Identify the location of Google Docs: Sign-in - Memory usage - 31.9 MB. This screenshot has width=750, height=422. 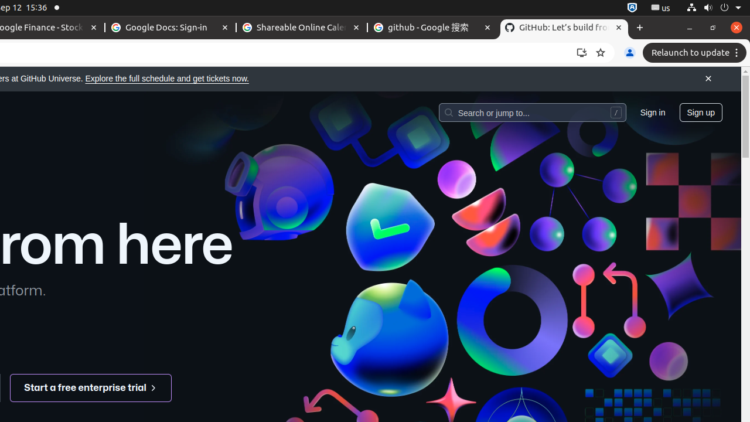
(171, 28).